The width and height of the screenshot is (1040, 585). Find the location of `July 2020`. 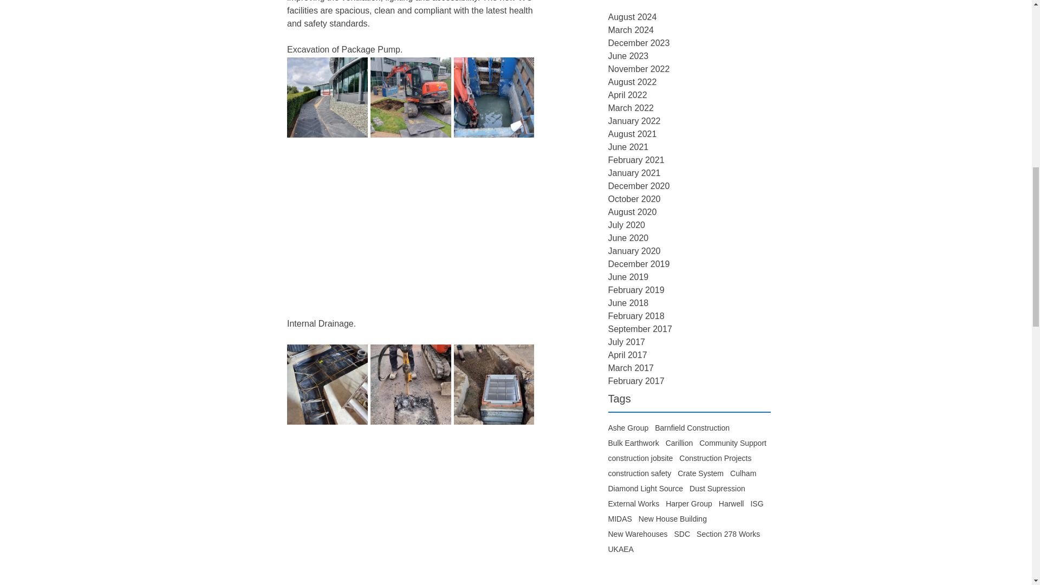

July 2020 is located at coordinates (689, 225).